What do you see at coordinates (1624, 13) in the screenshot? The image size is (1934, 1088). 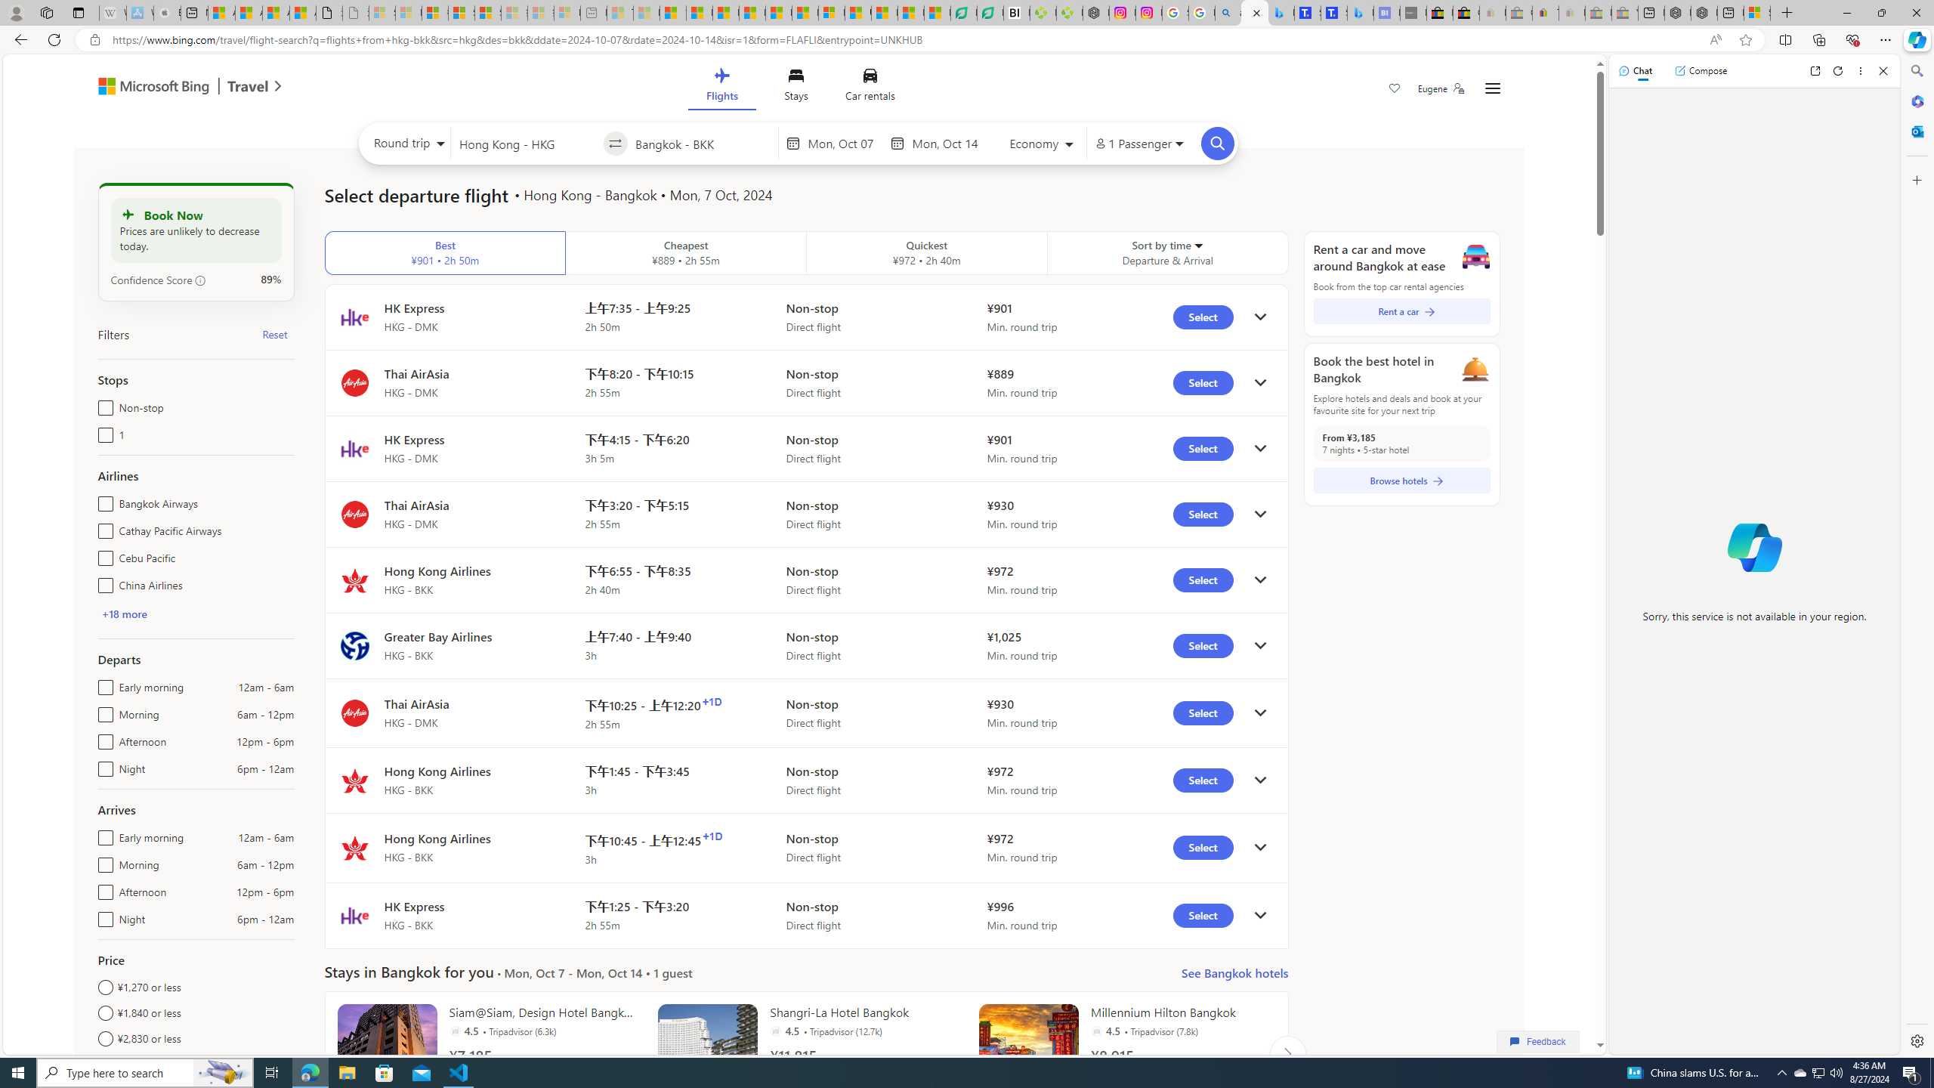 I see `Yard, Garden & Outdoor Living - Sleeping` at bounding box center [1624, 13].